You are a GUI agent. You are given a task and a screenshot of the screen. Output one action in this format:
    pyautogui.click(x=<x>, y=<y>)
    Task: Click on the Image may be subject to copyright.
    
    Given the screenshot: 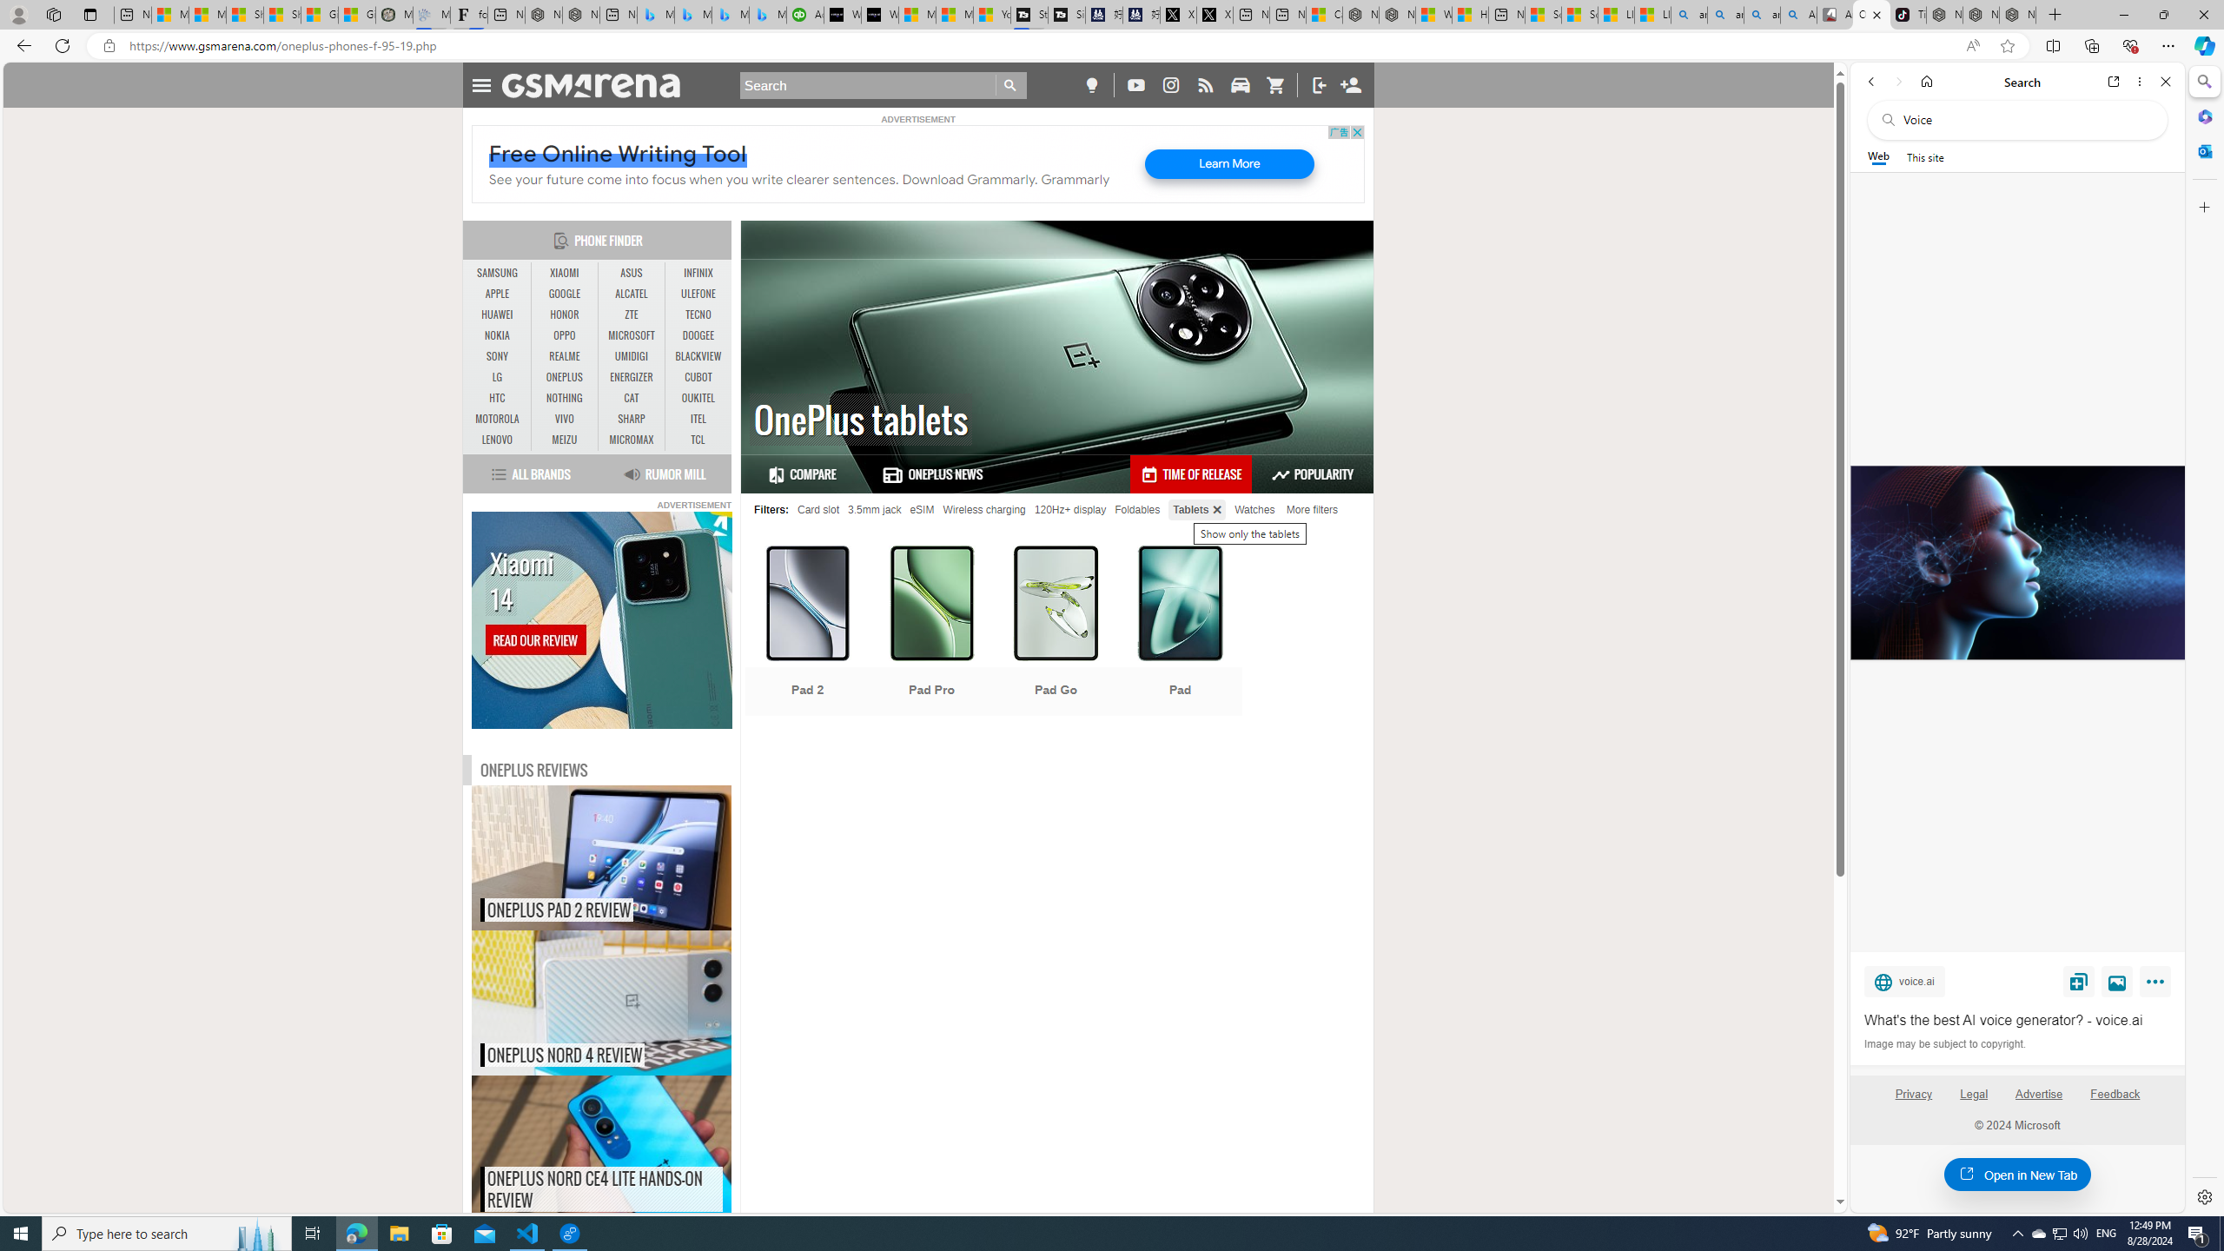 What is the action you would take?
    pyautogui.click(x=1944, y=1043)
    